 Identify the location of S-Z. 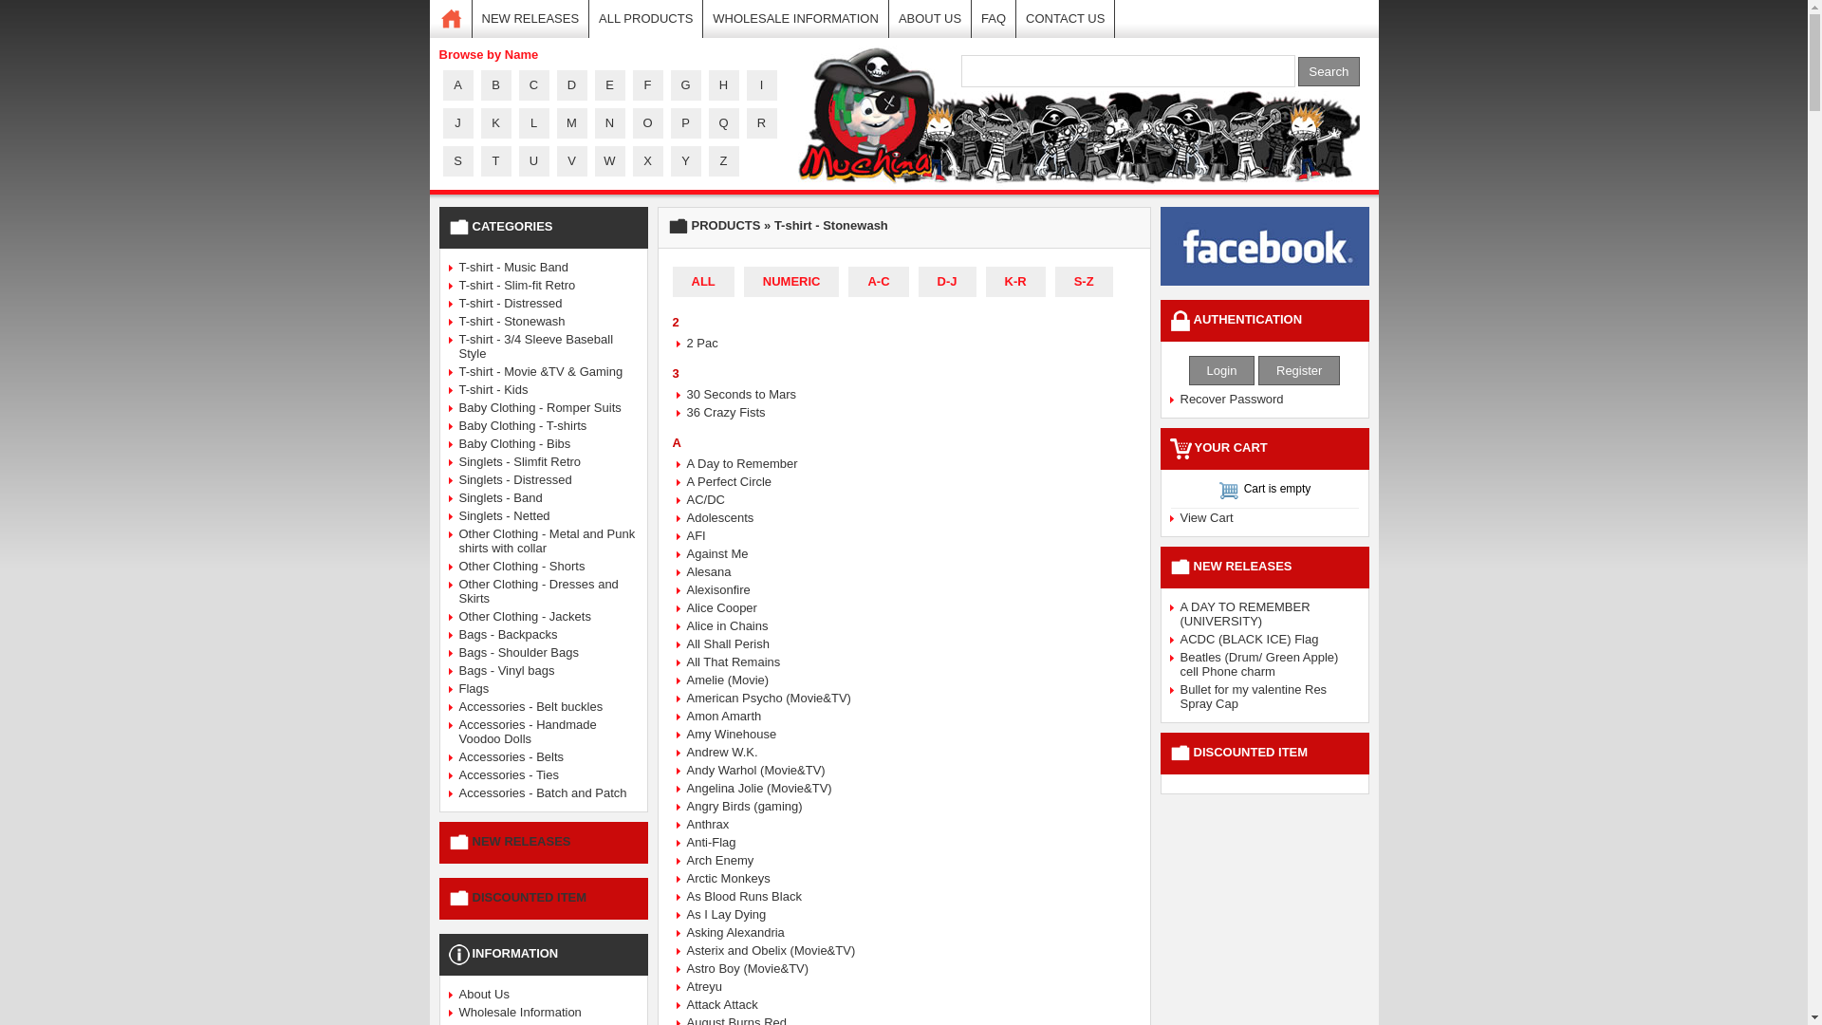
(1084, 282).